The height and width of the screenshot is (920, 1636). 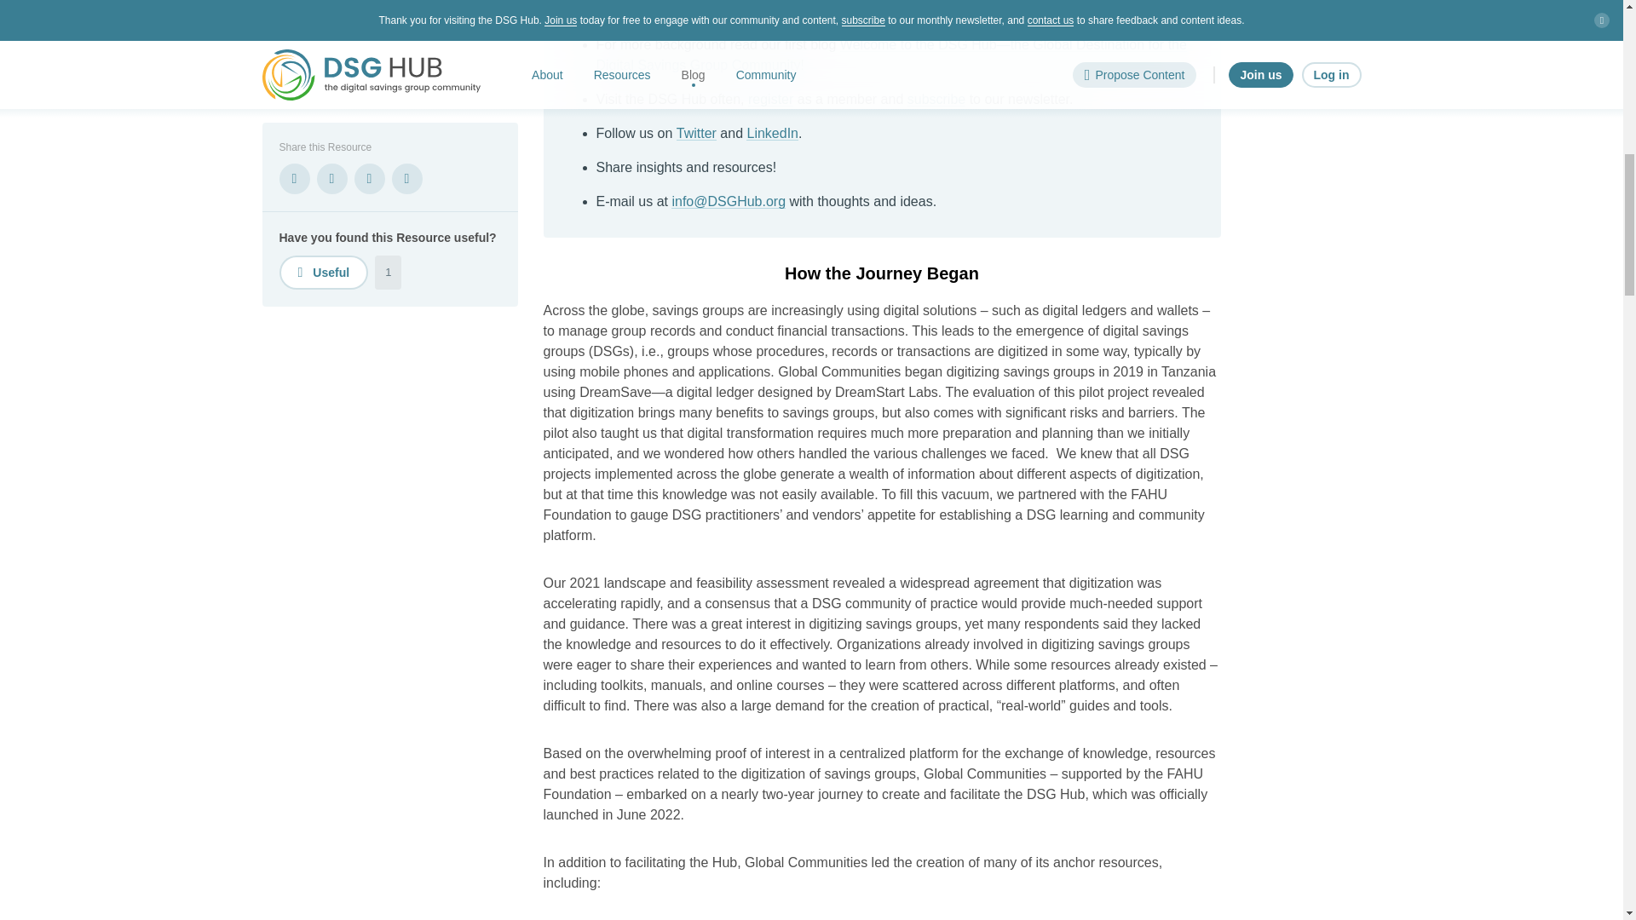 I want to click on Twitter, so click(x=696, y=133).